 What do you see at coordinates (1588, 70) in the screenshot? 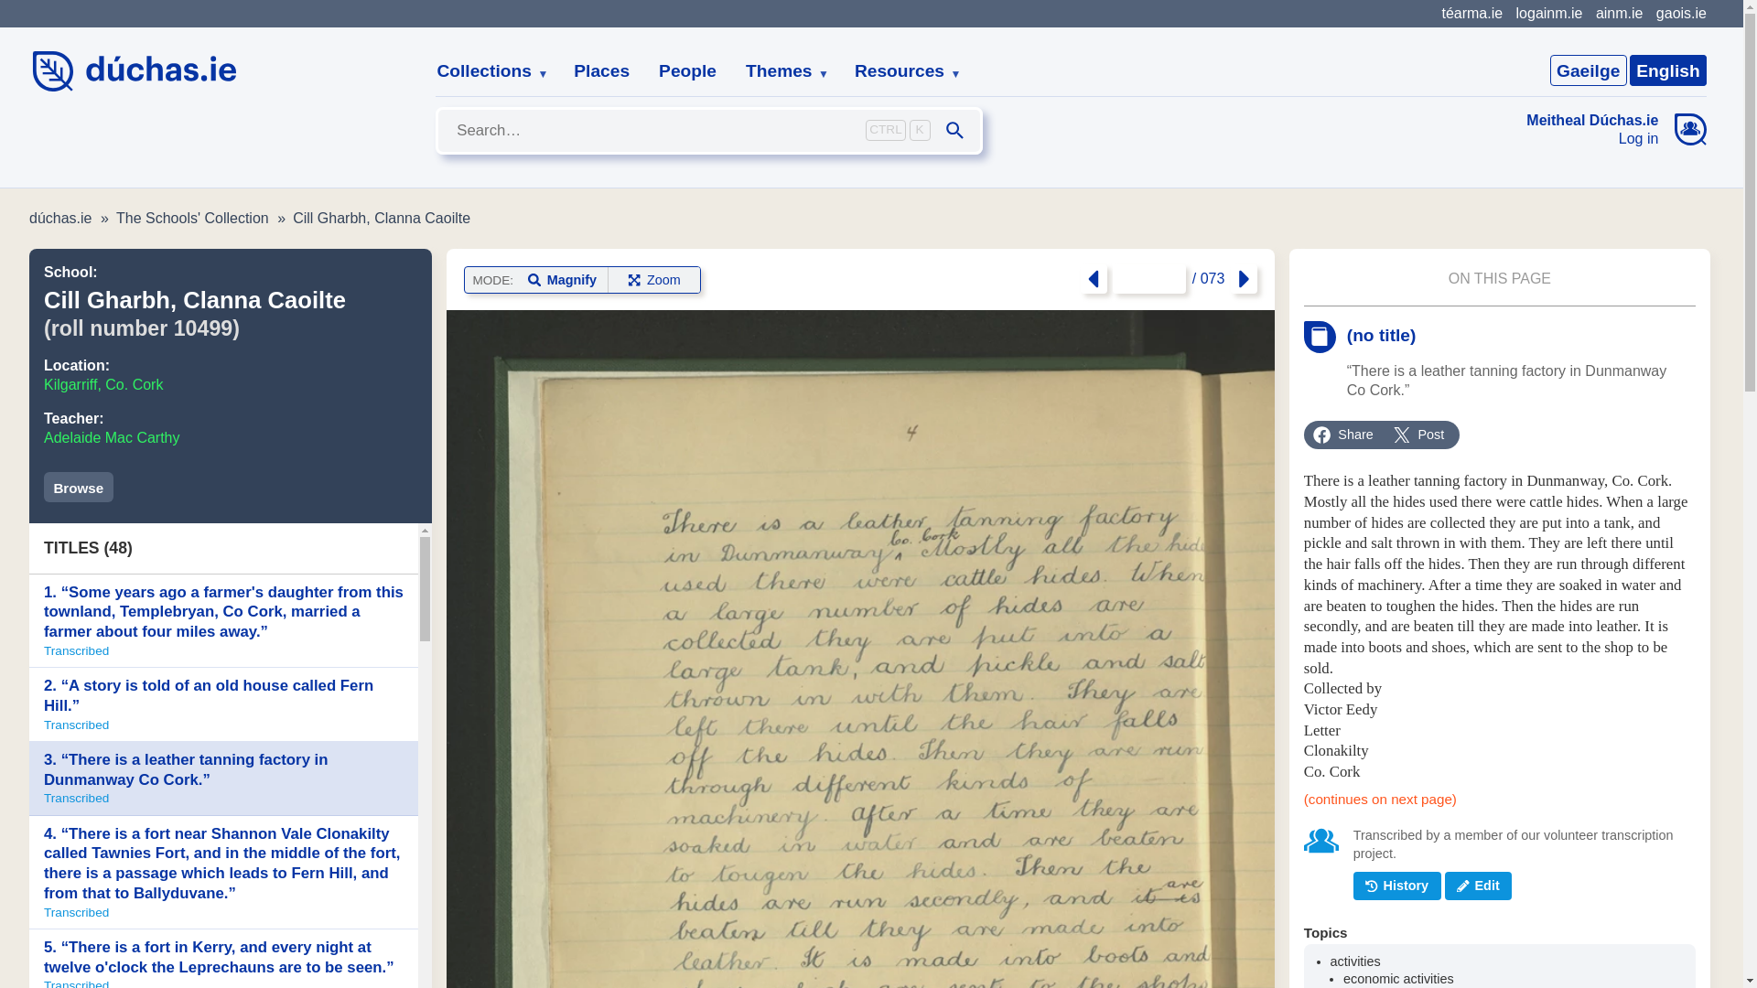
I see `Gaeilge` at bounding box center [1588, 70].